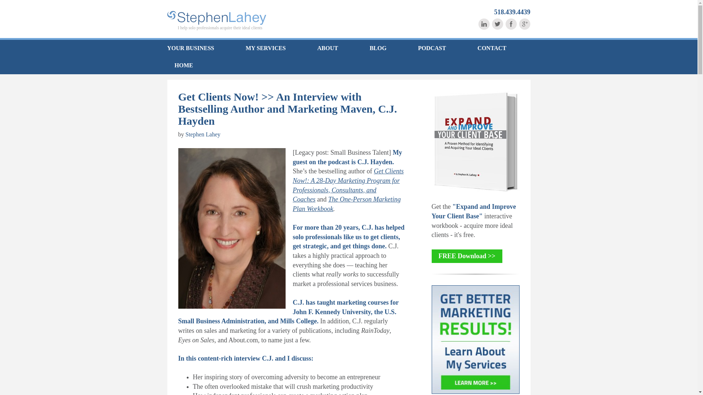  Describe the element at coordinates (348, 185) in the screenshot. I see `Get Clients Now - book page` at that location.